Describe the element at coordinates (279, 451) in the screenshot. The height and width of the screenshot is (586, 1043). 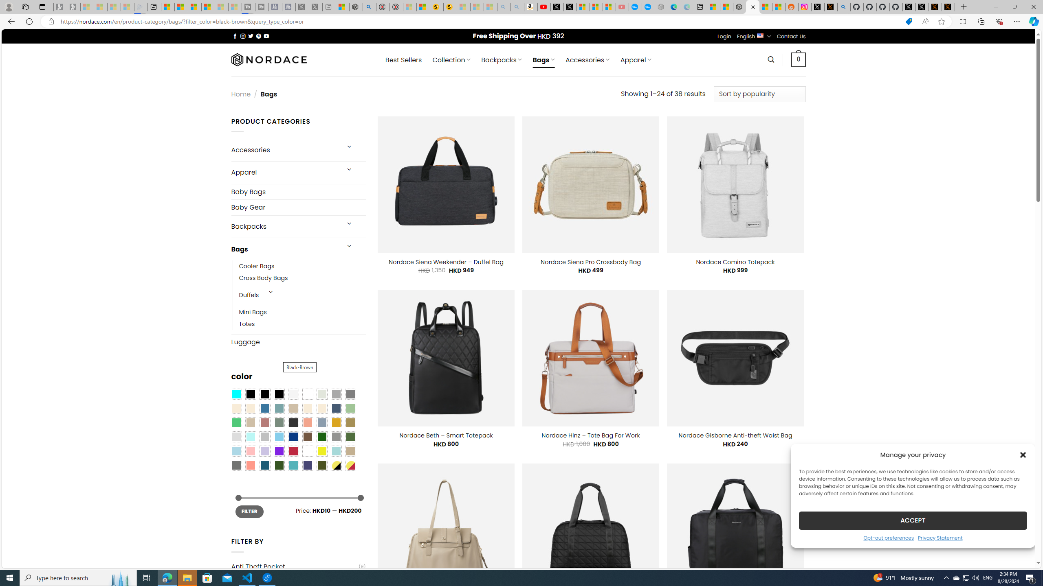
I see `Purple` at that location.